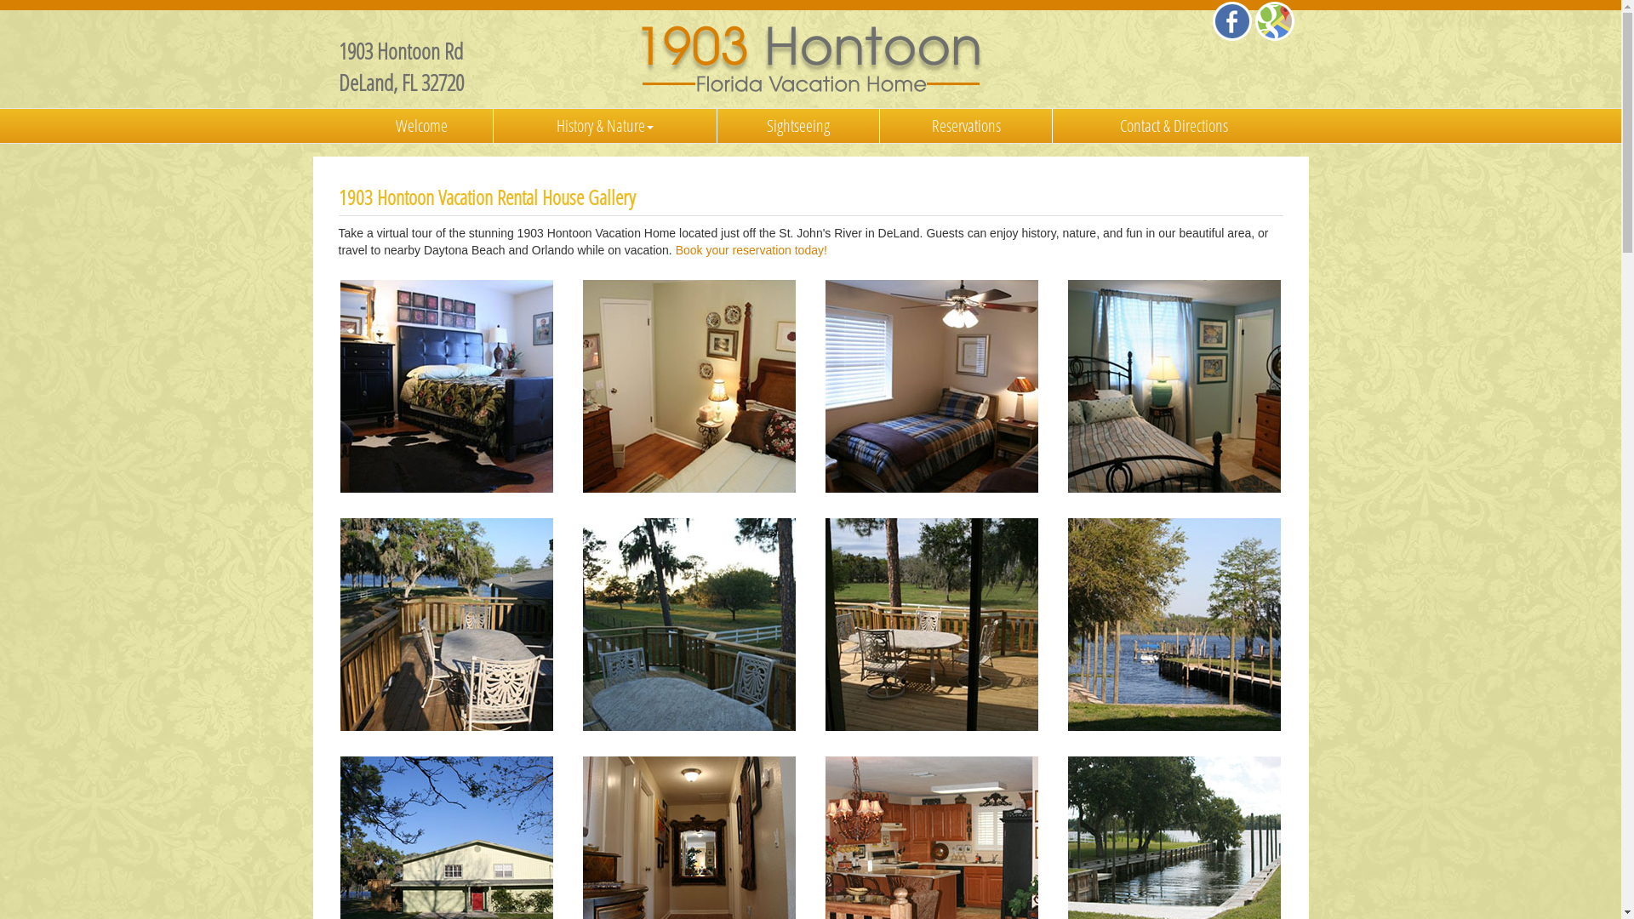  Describe the element at coordinates (751, 250) in the screenshot. I see `Book your reservation today!` at that location.